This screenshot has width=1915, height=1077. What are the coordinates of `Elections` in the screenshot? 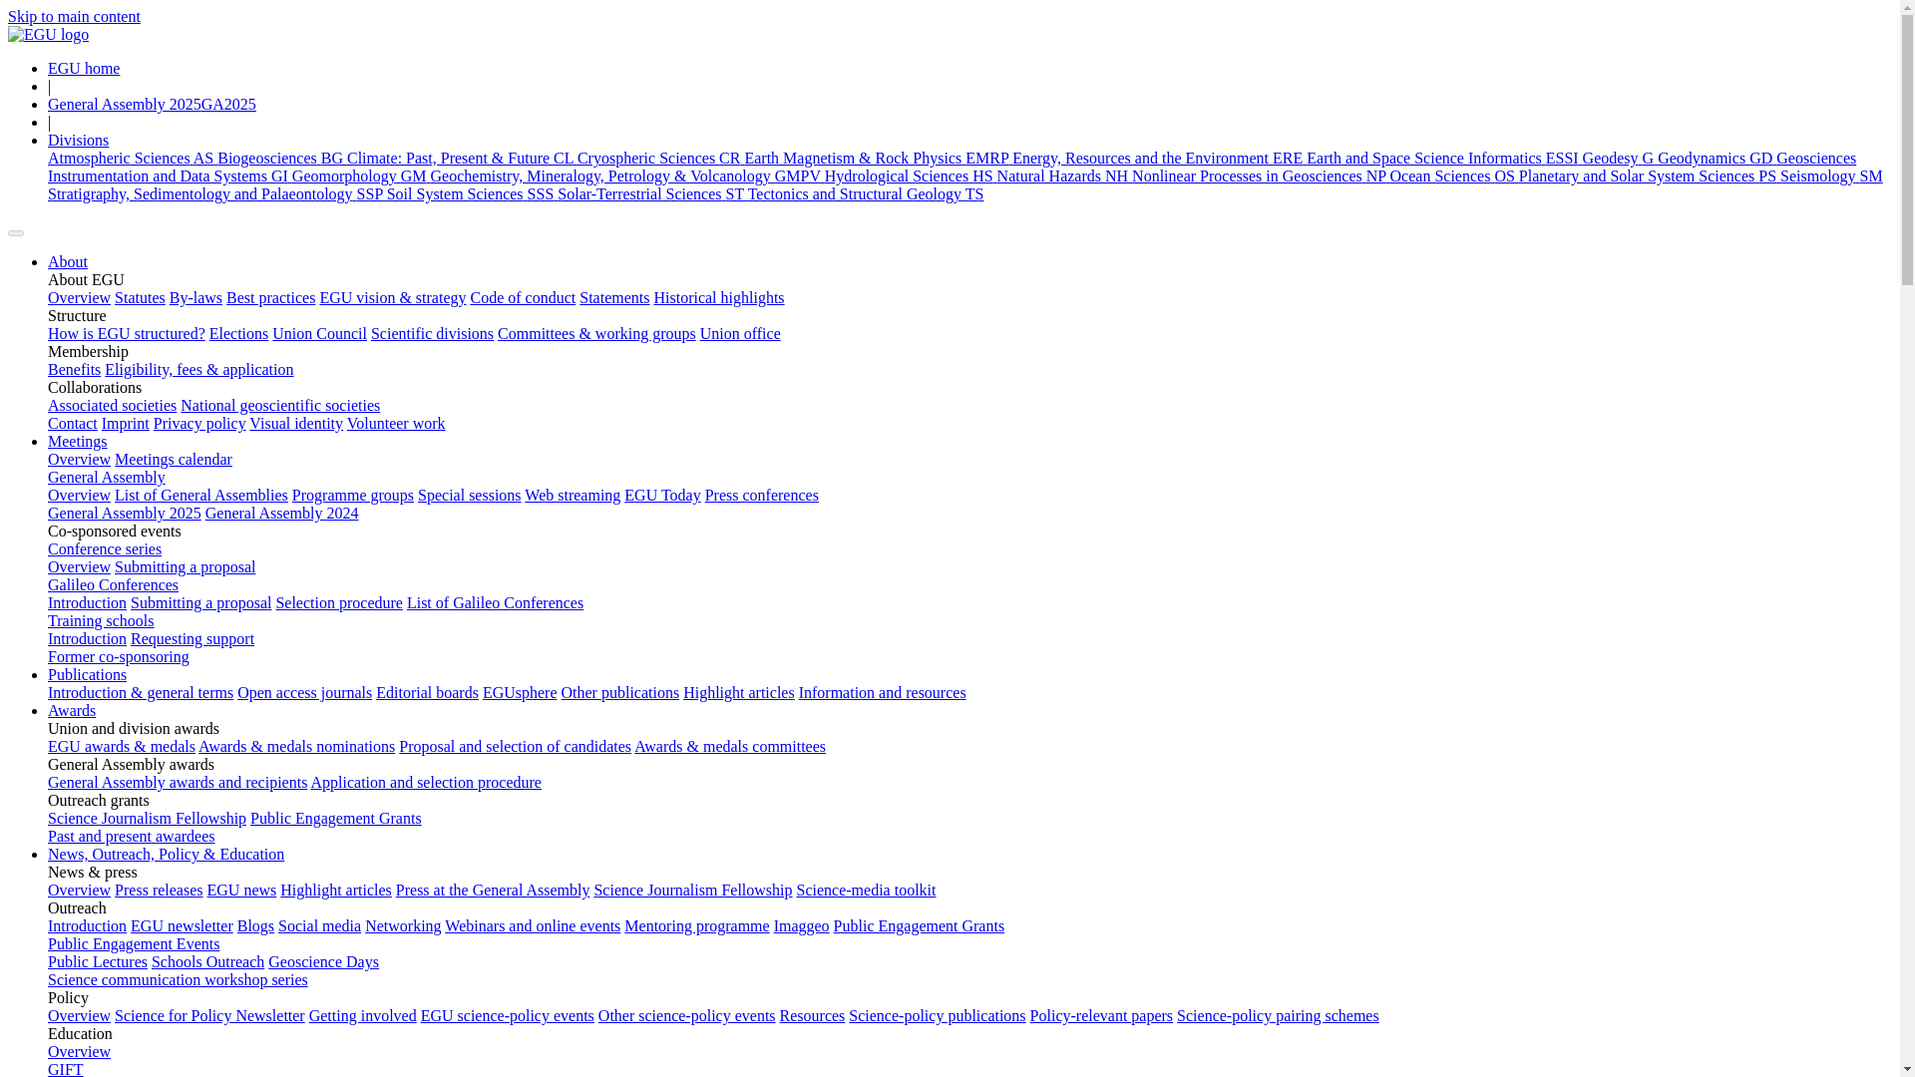 It's located at (239, 333).